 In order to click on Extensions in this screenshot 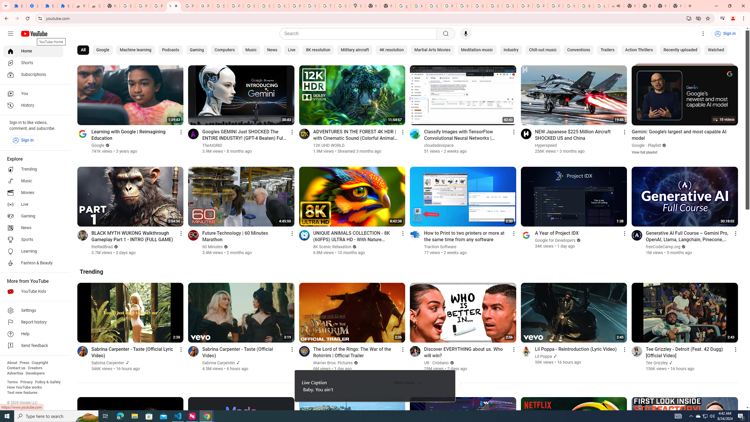, I will do `click(49, 6)`.